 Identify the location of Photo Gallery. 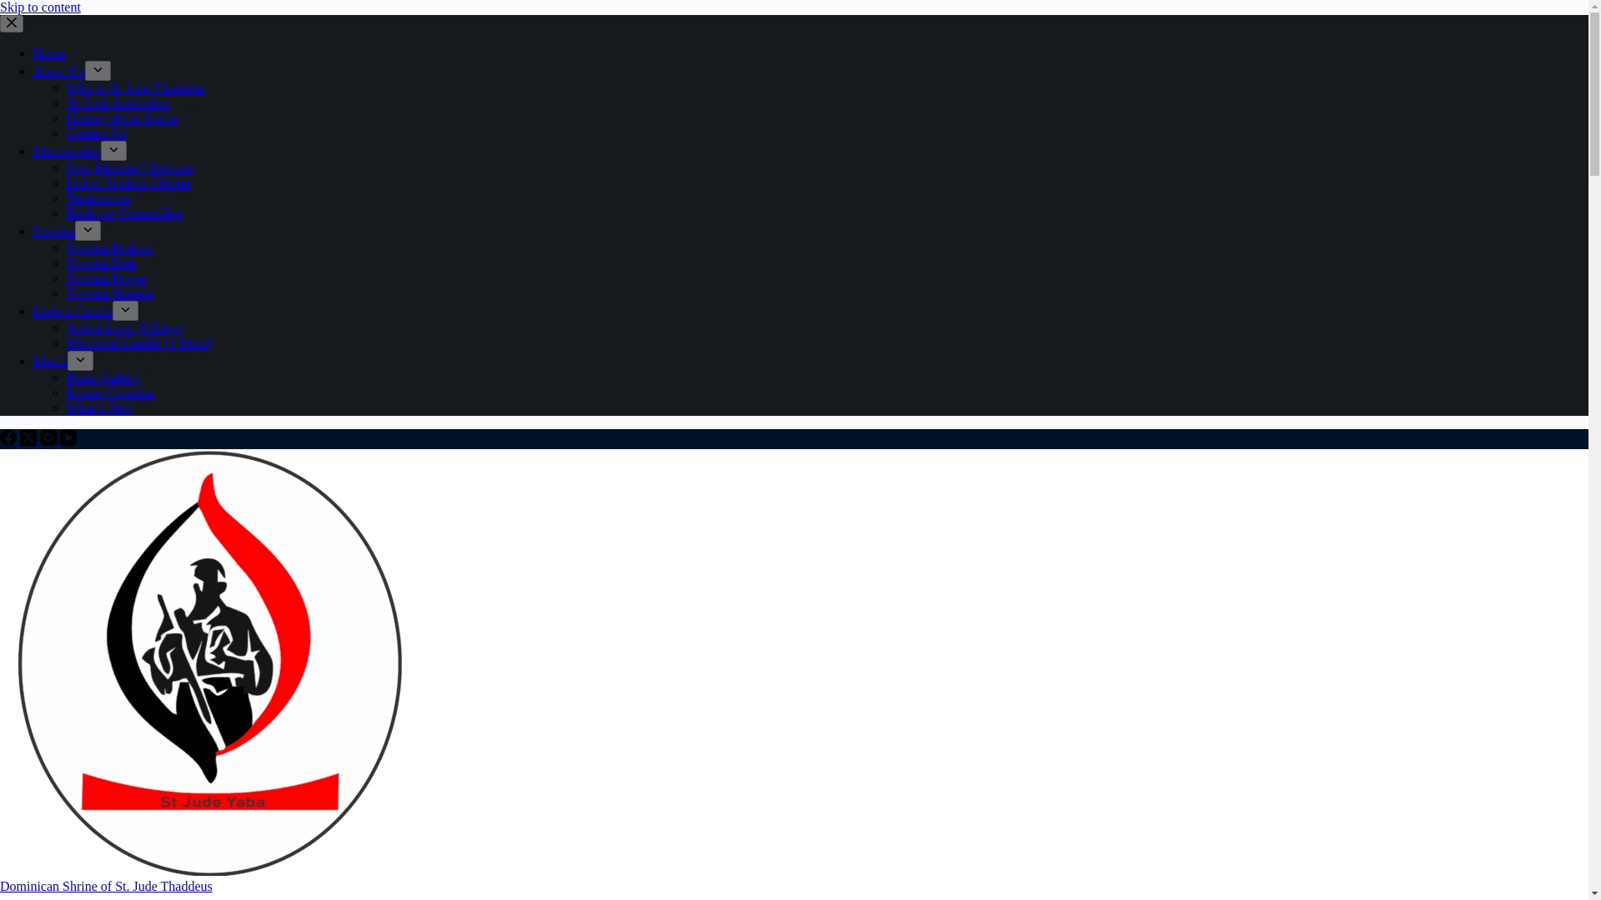
(103, 377).